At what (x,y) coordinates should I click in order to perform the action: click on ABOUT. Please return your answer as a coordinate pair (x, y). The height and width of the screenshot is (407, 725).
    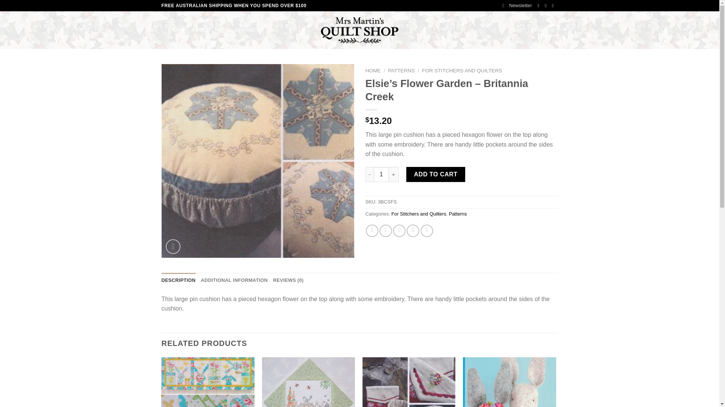
    Looking at the image, I should click on (201, 30).